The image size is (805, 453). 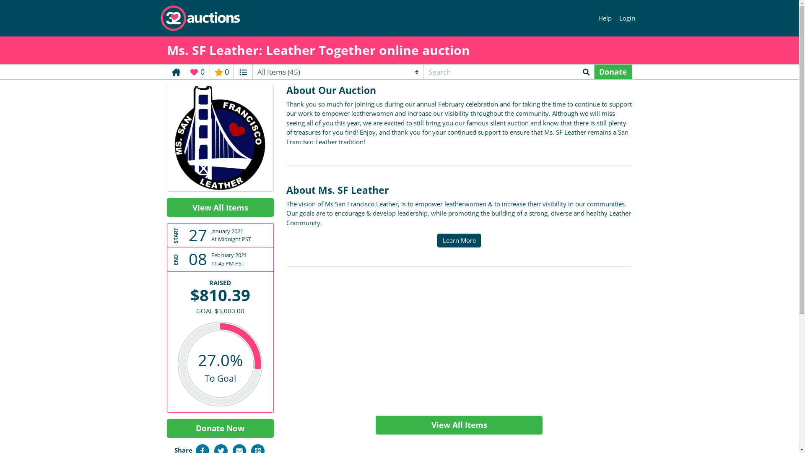 I want to click on Advertisement, so click(x=459, y=344).